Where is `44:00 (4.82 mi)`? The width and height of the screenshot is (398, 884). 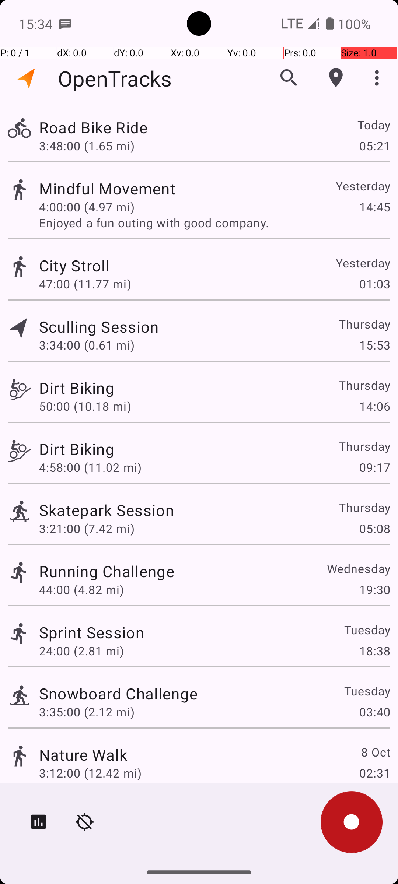
44:00 (4.82 mi) is located at coordinates (81, 589).